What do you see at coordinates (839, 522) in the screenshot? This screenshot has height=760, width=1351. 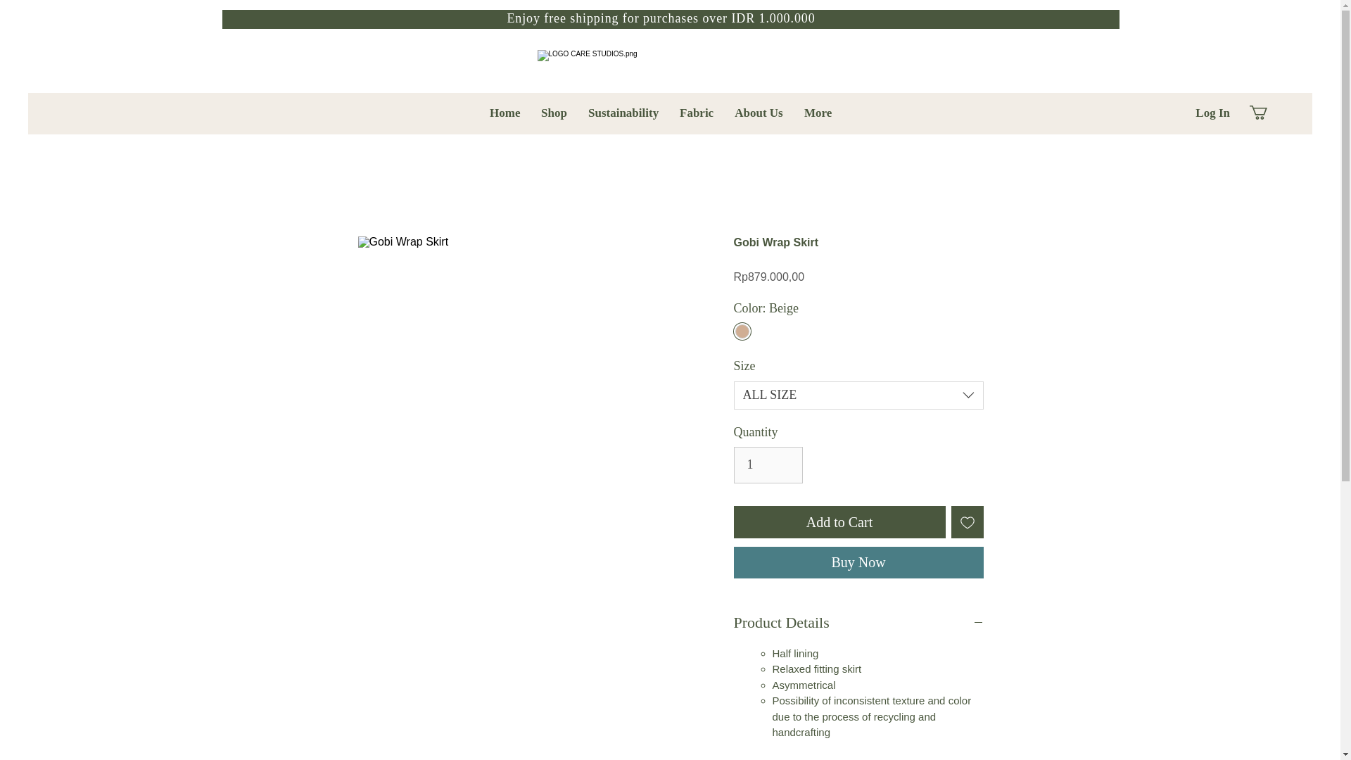 I see `Add to Cart` at bounding box center [839, 522].